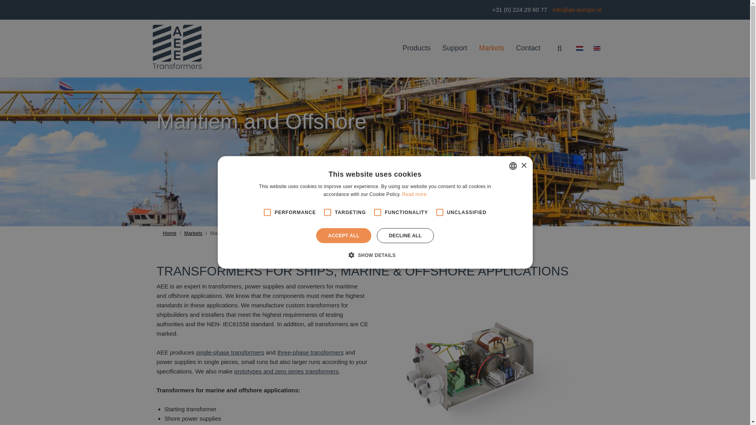 This screenshot has width=756, height=425. What do you see at coordinates (193, 233) in the screenshot?
I see `Markets` at bounding box center [193, 233].